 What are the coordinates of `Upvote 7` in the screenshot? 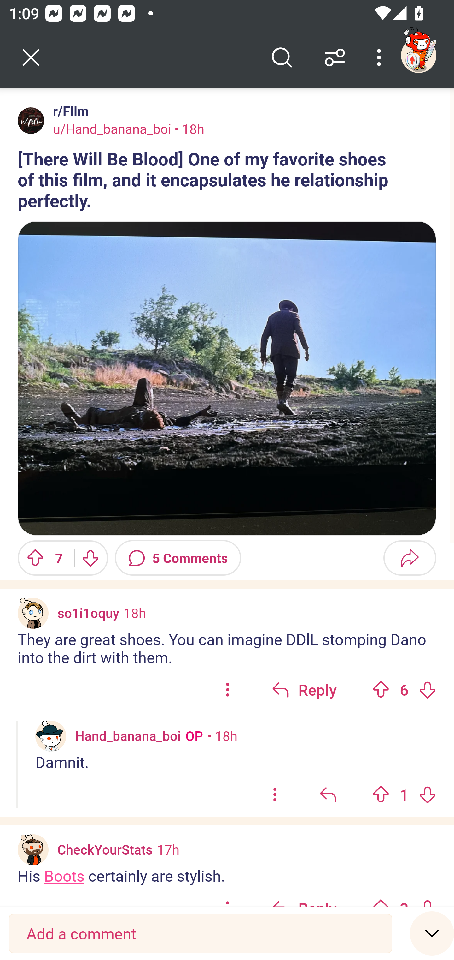 It's located at (42, 558).